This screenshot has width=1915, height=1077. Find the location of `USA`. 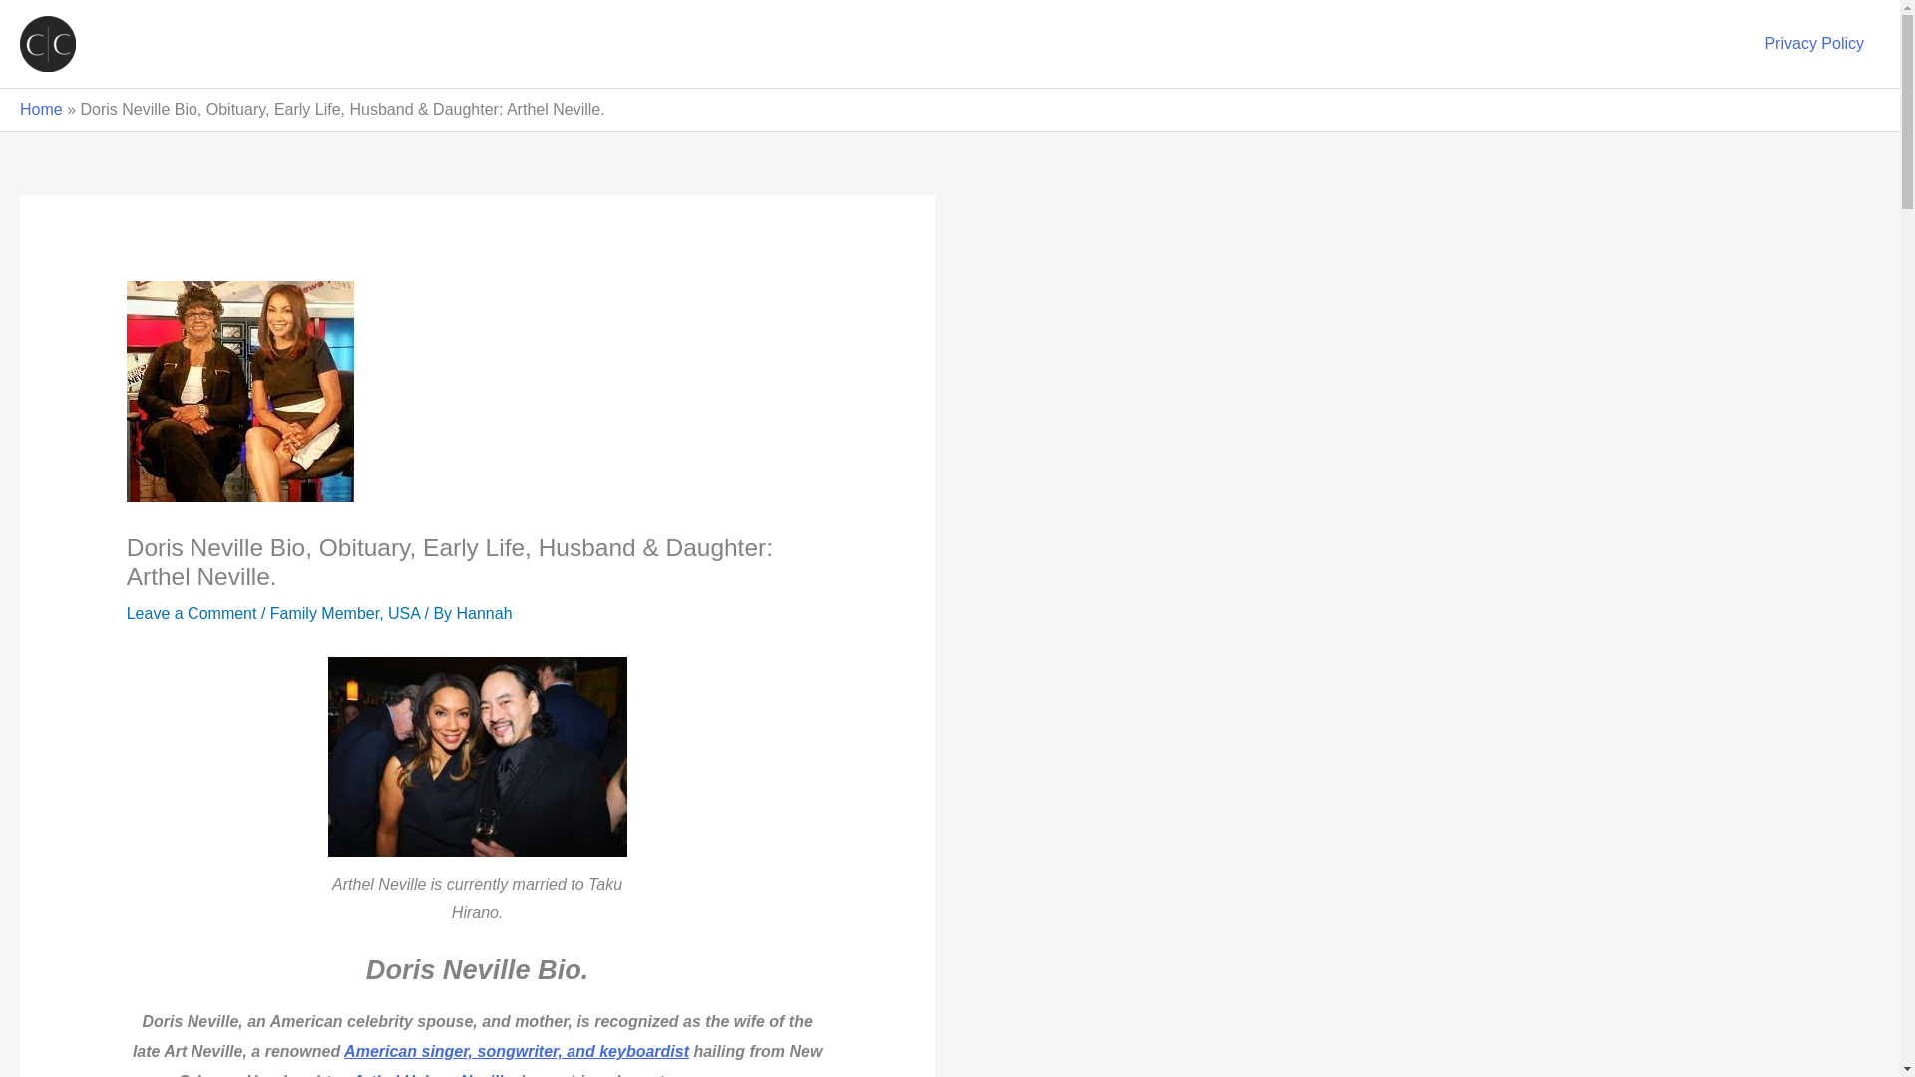

USA is located at coordinates (403, 613).